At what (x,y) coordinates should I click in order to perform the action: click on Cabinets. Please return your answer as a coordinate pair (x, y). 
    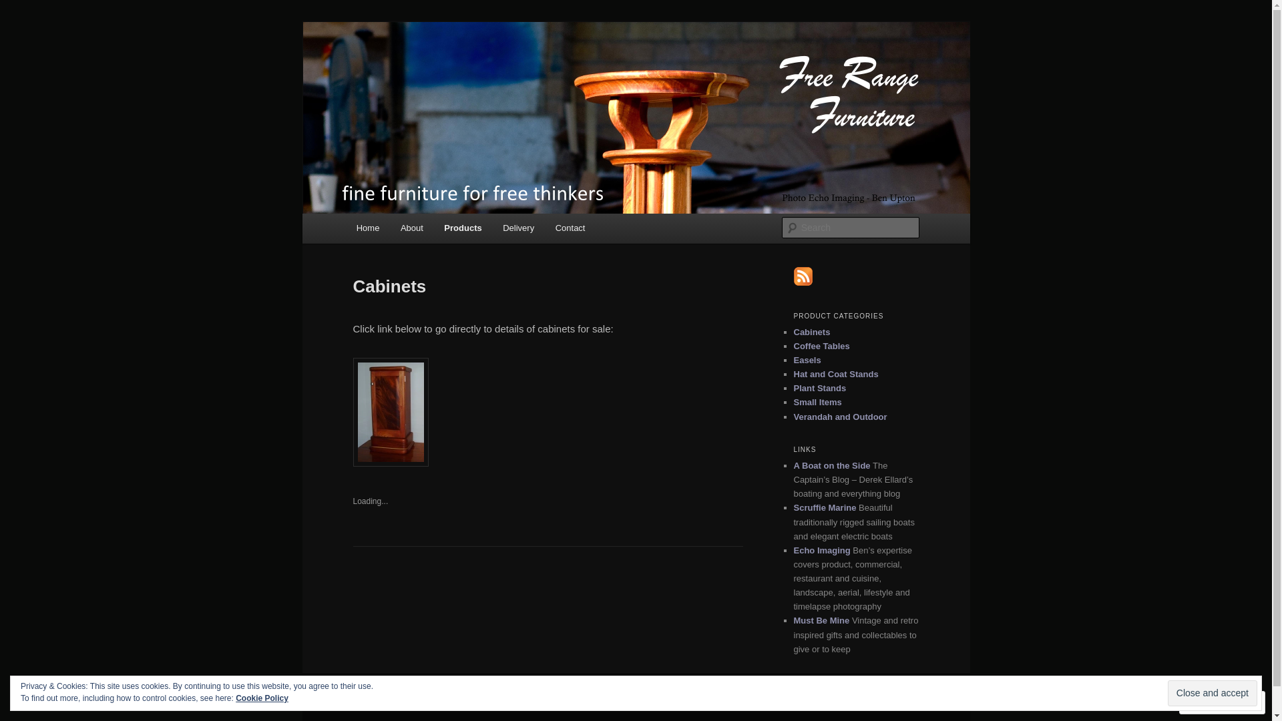
    Looking at the image, I should click on (812, 332).